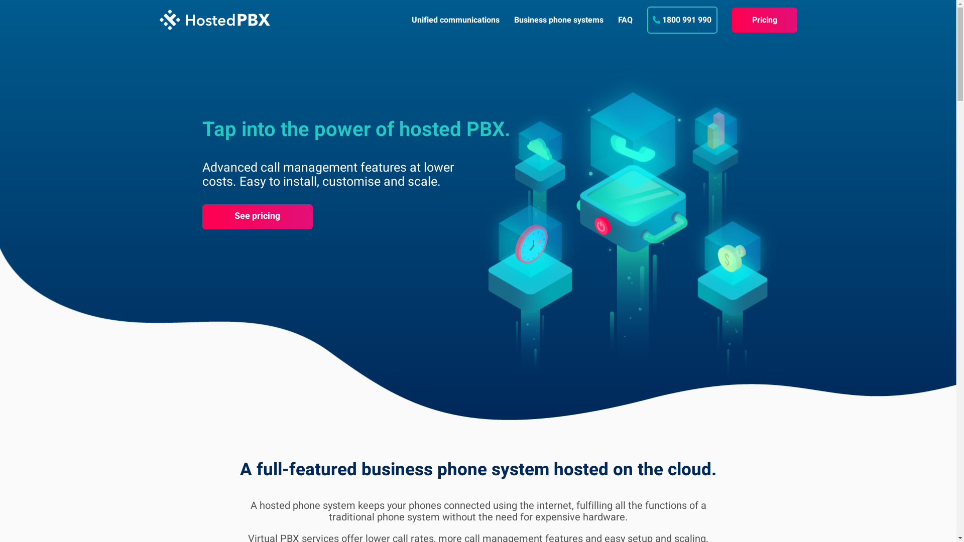  What do you see at coordinates (257, 217) in the screenshot?
I see `See pricing` at bounding box center [257, 217].